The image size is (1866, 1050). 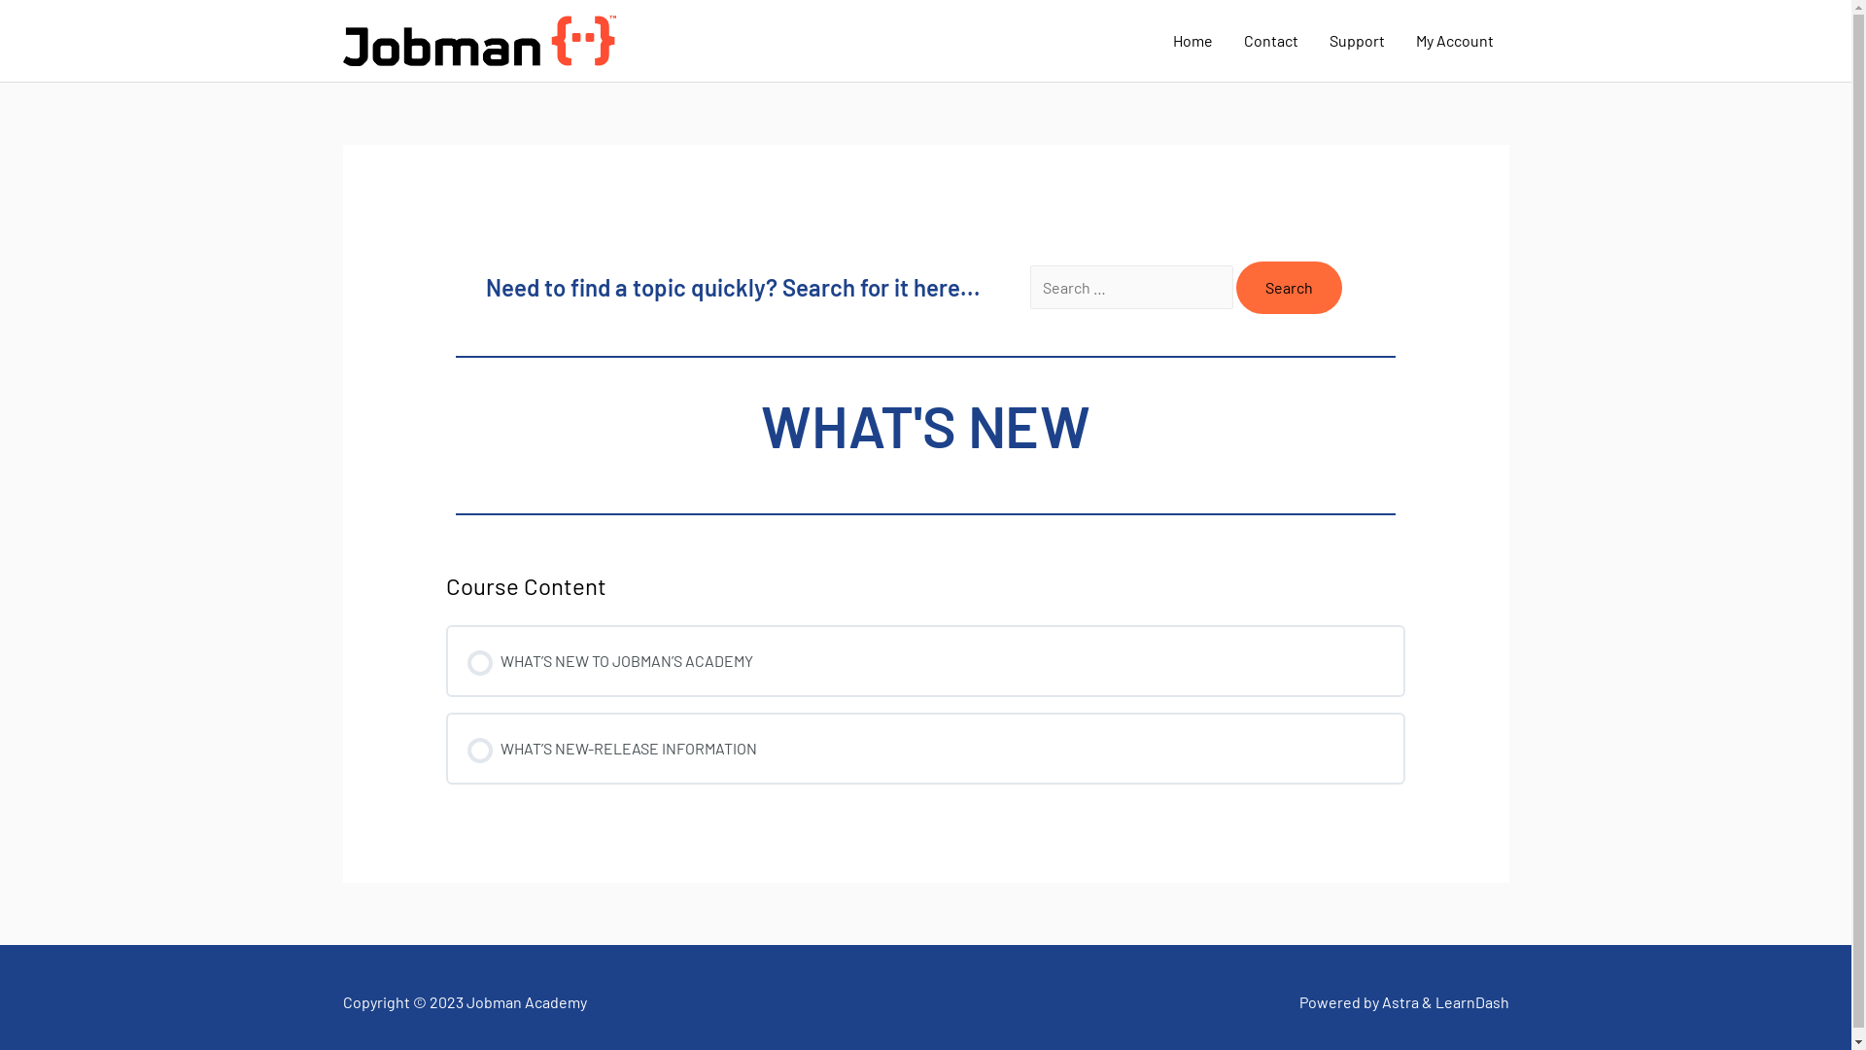 What do you see at coordinates (1454, 41) in the screenshot?
I see `My Account` at bounding box center [1454, 41].